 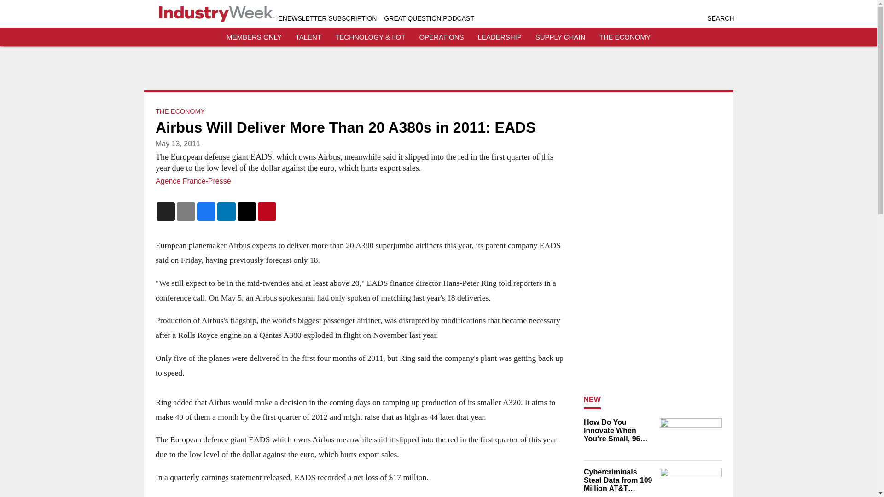 I want to click on ENEWSLETTER SUBSCRIPTION, so click(x=327, y=18).